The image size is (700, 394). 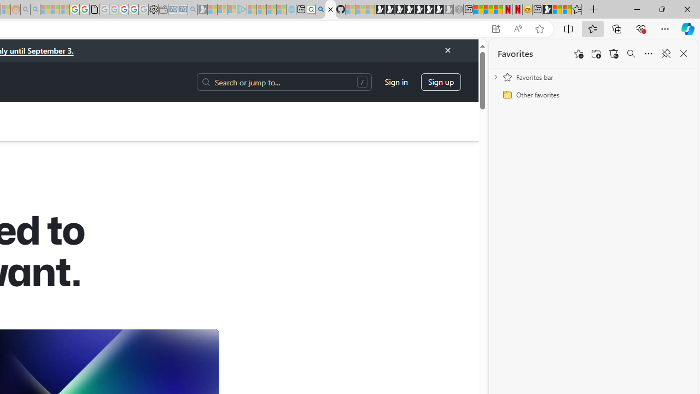 What do you see at coordinates (666, 54) in the screenshot?
I see `Unpin favorites` at bounding box center [666, 54].